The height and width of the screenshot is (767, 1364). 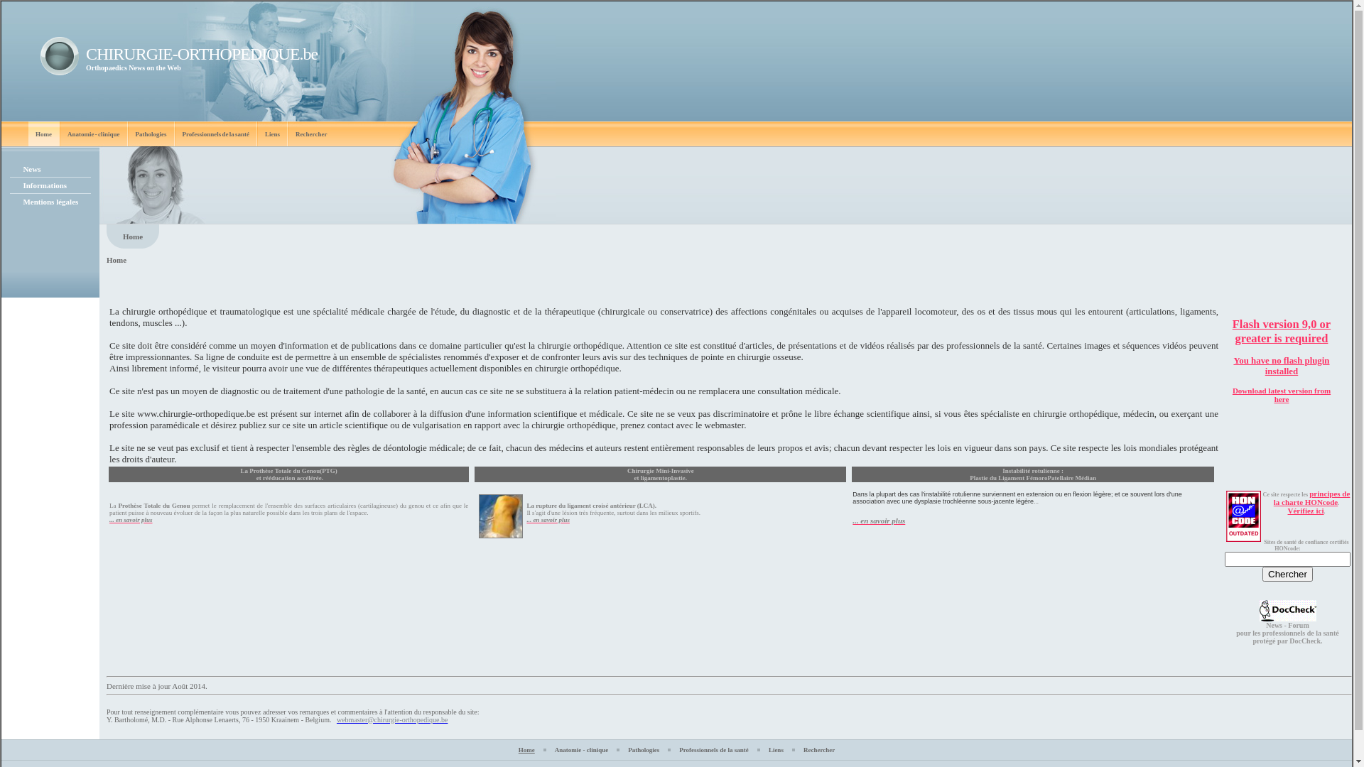 I want to click on Chercher, so click(x=1287, y=574).